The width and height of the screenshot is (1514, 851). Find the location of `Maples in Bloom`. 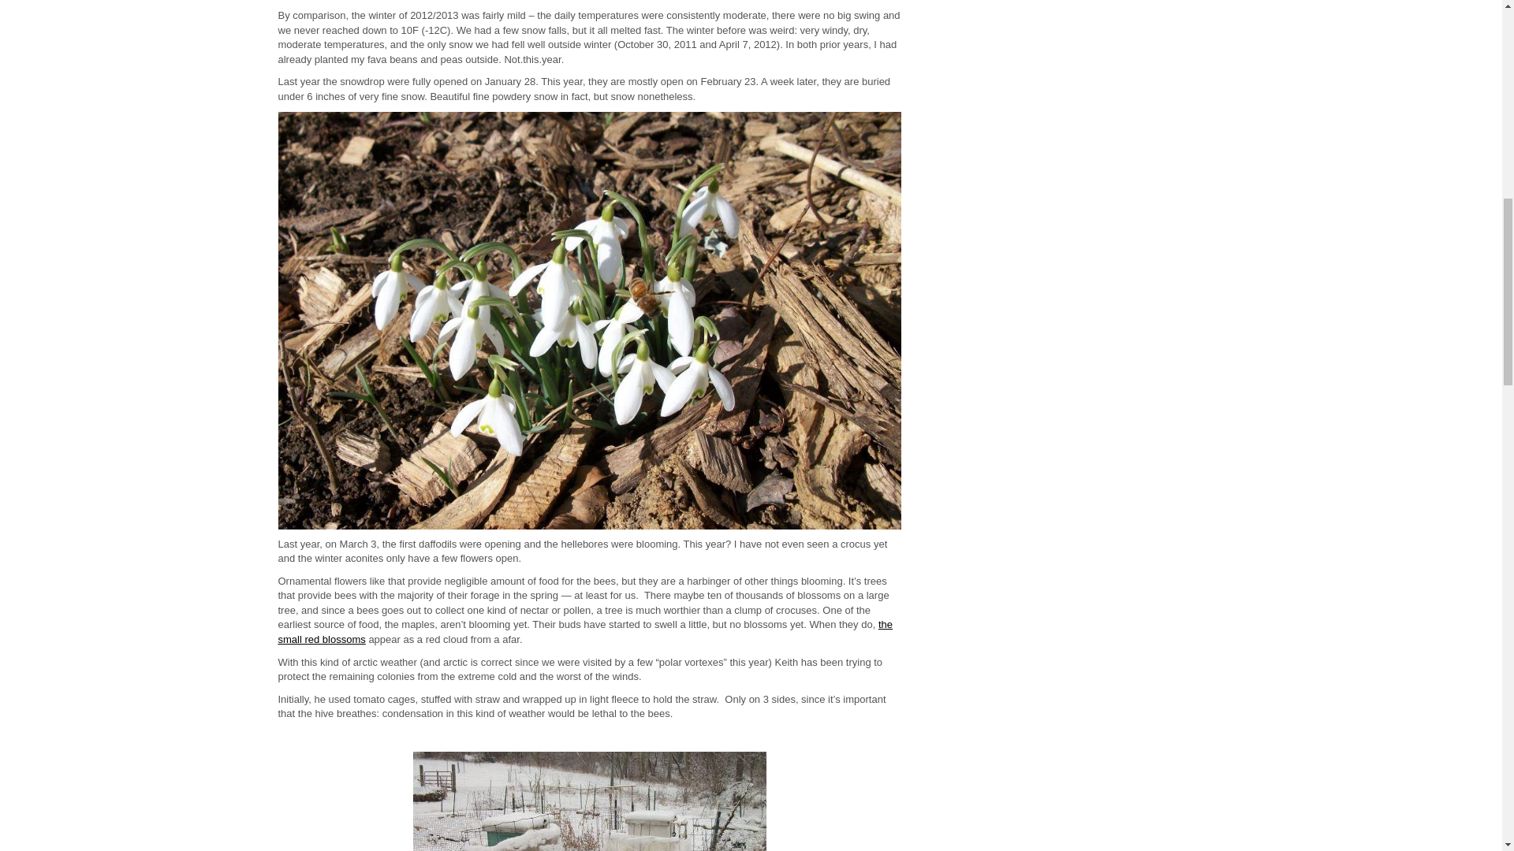

Maples in Bloom is located at coordinates (584, 632).